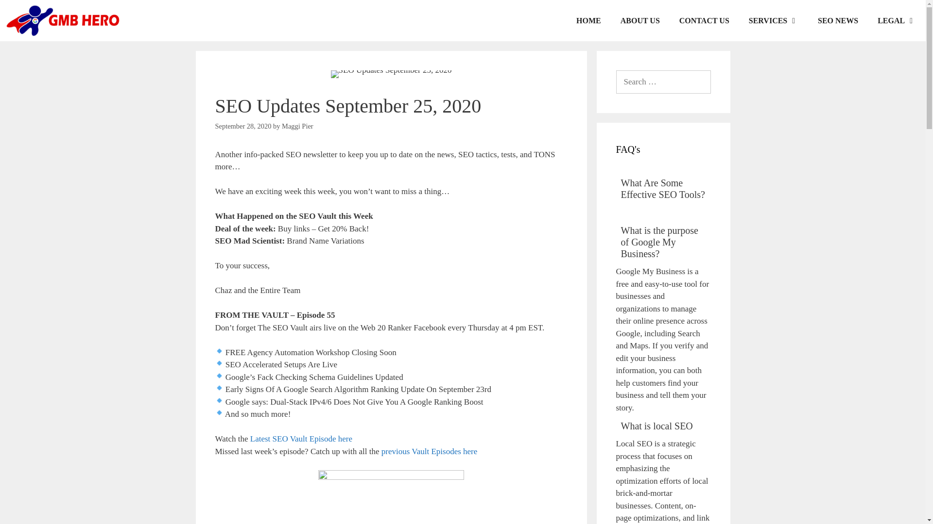 This screenshot has height=524, width=933. Describe the element at coordinates (640, 20) in the screenshot. I see `ABOUT US` at that location.